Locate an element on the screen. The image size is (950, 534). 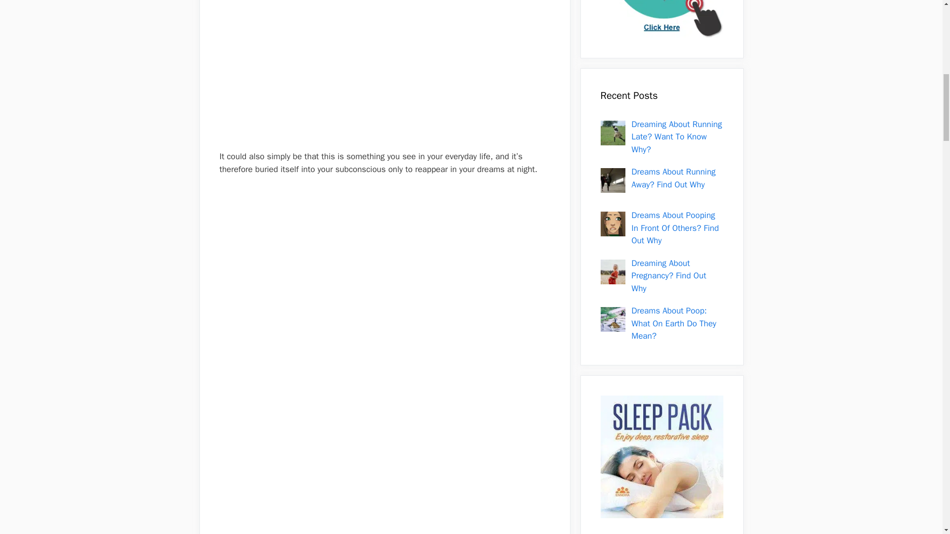
Advertisement is located at coordinates (384, 81).